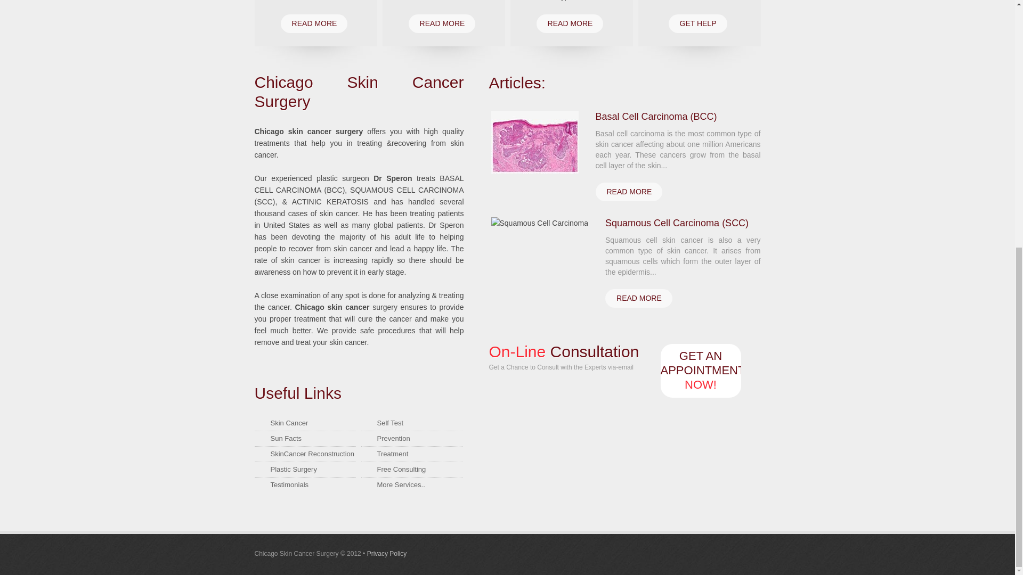 The width and height of the screenshot is (1023, 575). I want to click on READ MORE, so click(638, 298).